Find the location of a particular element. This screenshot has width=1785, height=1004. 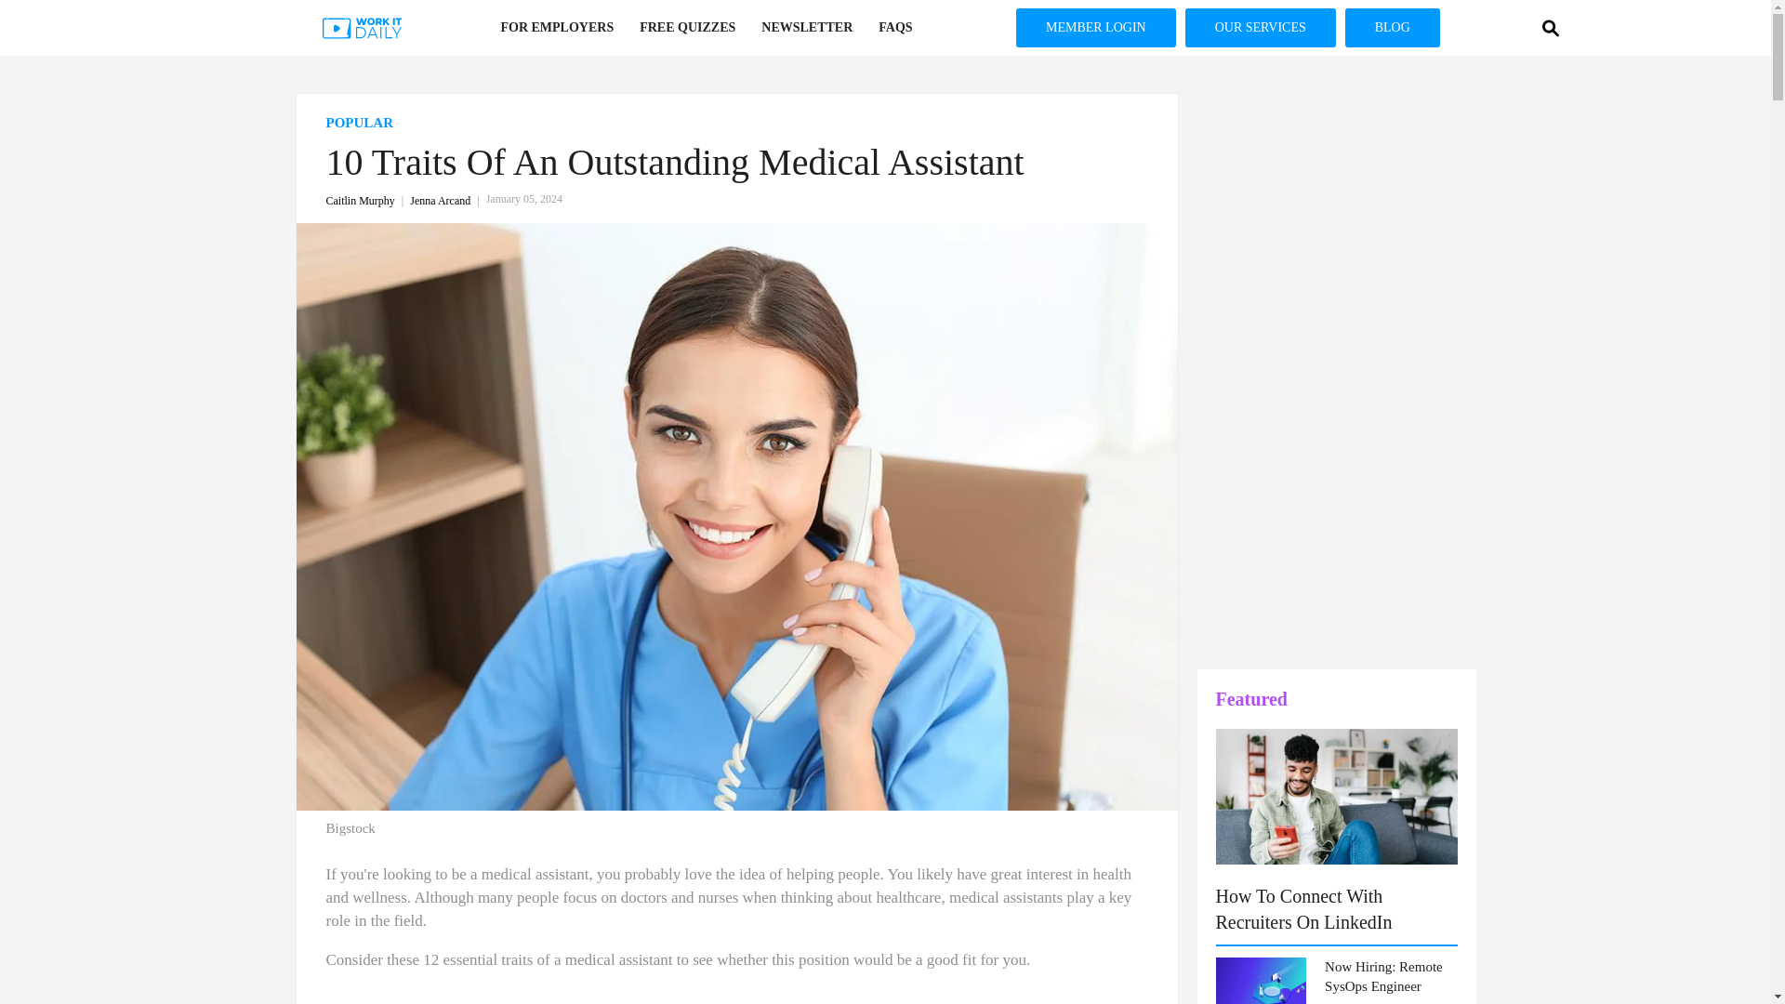

Caitlin Murphy is located at coordinates (367, 201).